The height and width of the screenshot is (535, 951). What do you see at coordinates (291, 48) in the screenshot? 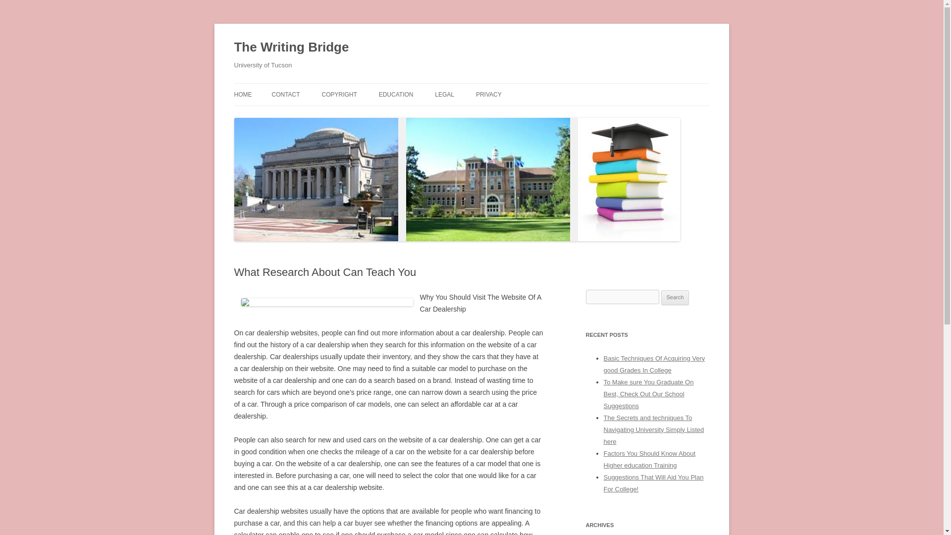
I see `The Writing Bridge` at bounding box center [291, 48].